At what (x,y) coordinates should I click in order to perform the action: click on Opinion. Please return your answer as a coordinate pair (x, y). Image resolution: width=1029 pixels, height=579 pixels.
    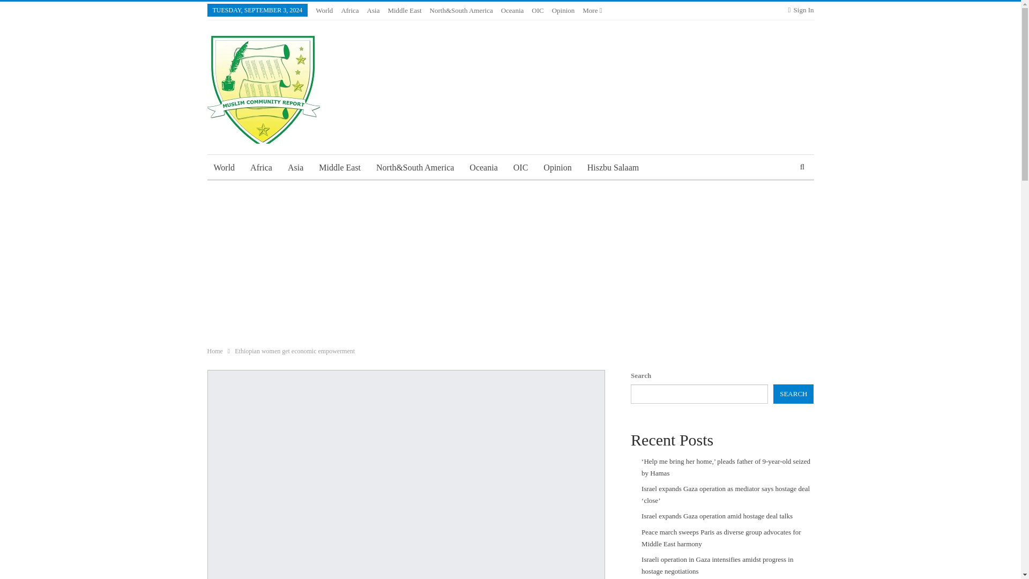
    Looking at the image, I should click on (557, 167).